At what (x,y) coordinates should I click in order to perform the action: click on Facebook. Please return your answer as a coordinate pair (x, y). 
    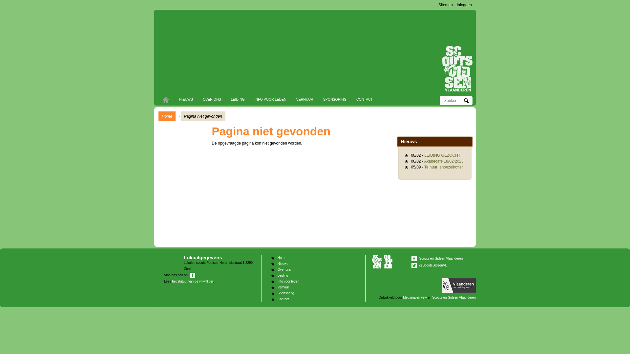
    Looking at the image, I should click on (414, 259).